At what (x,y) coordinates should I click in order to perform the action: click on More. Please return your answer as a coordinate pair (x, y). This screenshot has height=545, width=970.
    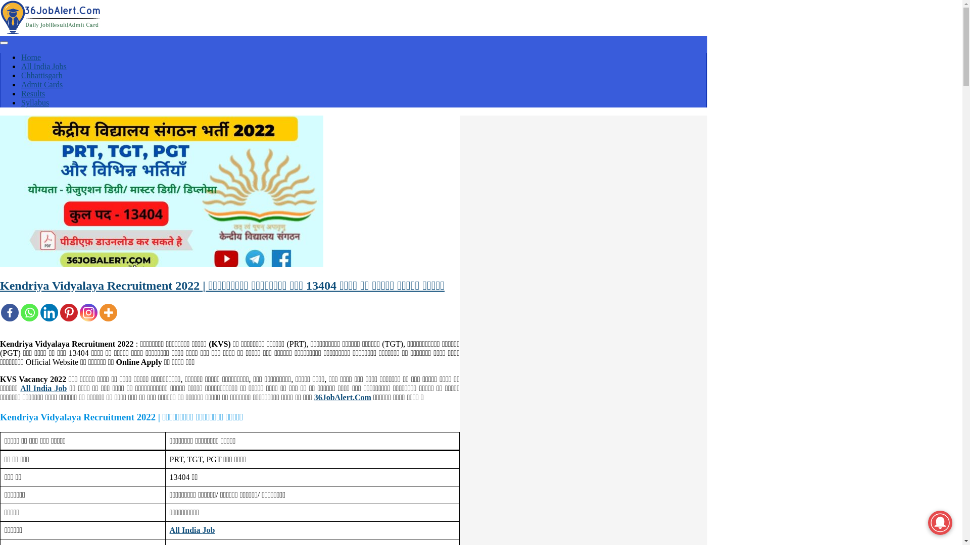
    Looking at the image, I should click on (108, 313).